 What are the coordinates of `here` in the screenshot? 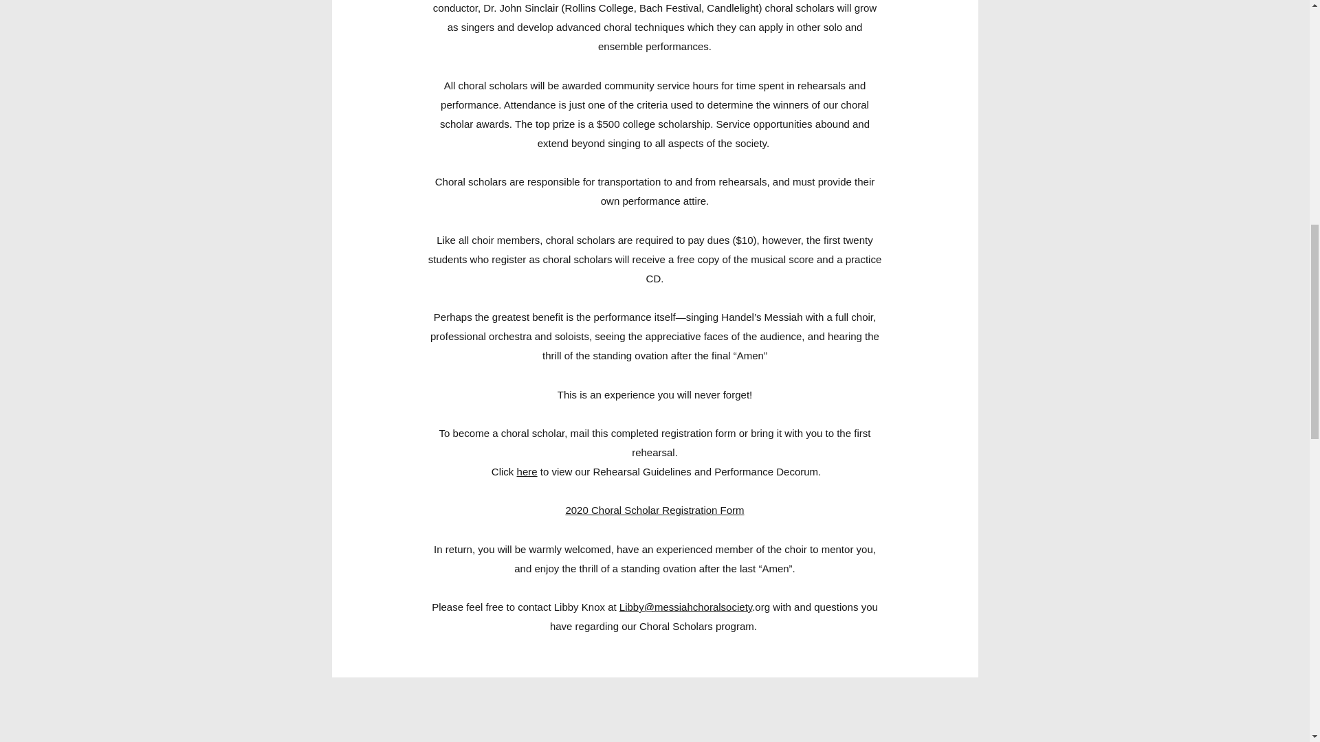 It's located at (527, 471).